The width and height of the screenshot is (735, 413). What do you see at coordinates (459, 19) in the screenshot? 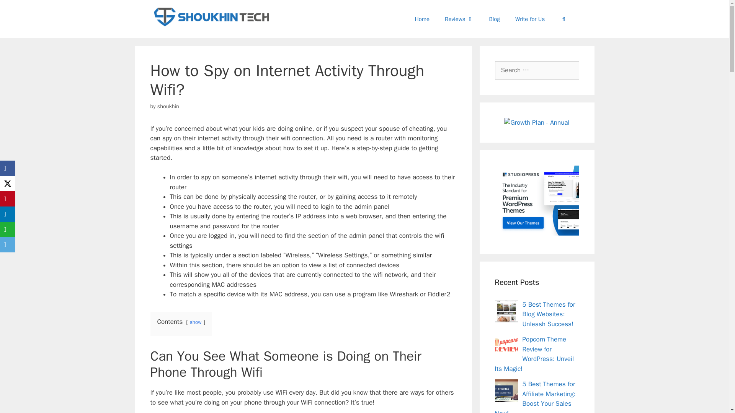
I see `Reviews` at bounding box center [459, 19].